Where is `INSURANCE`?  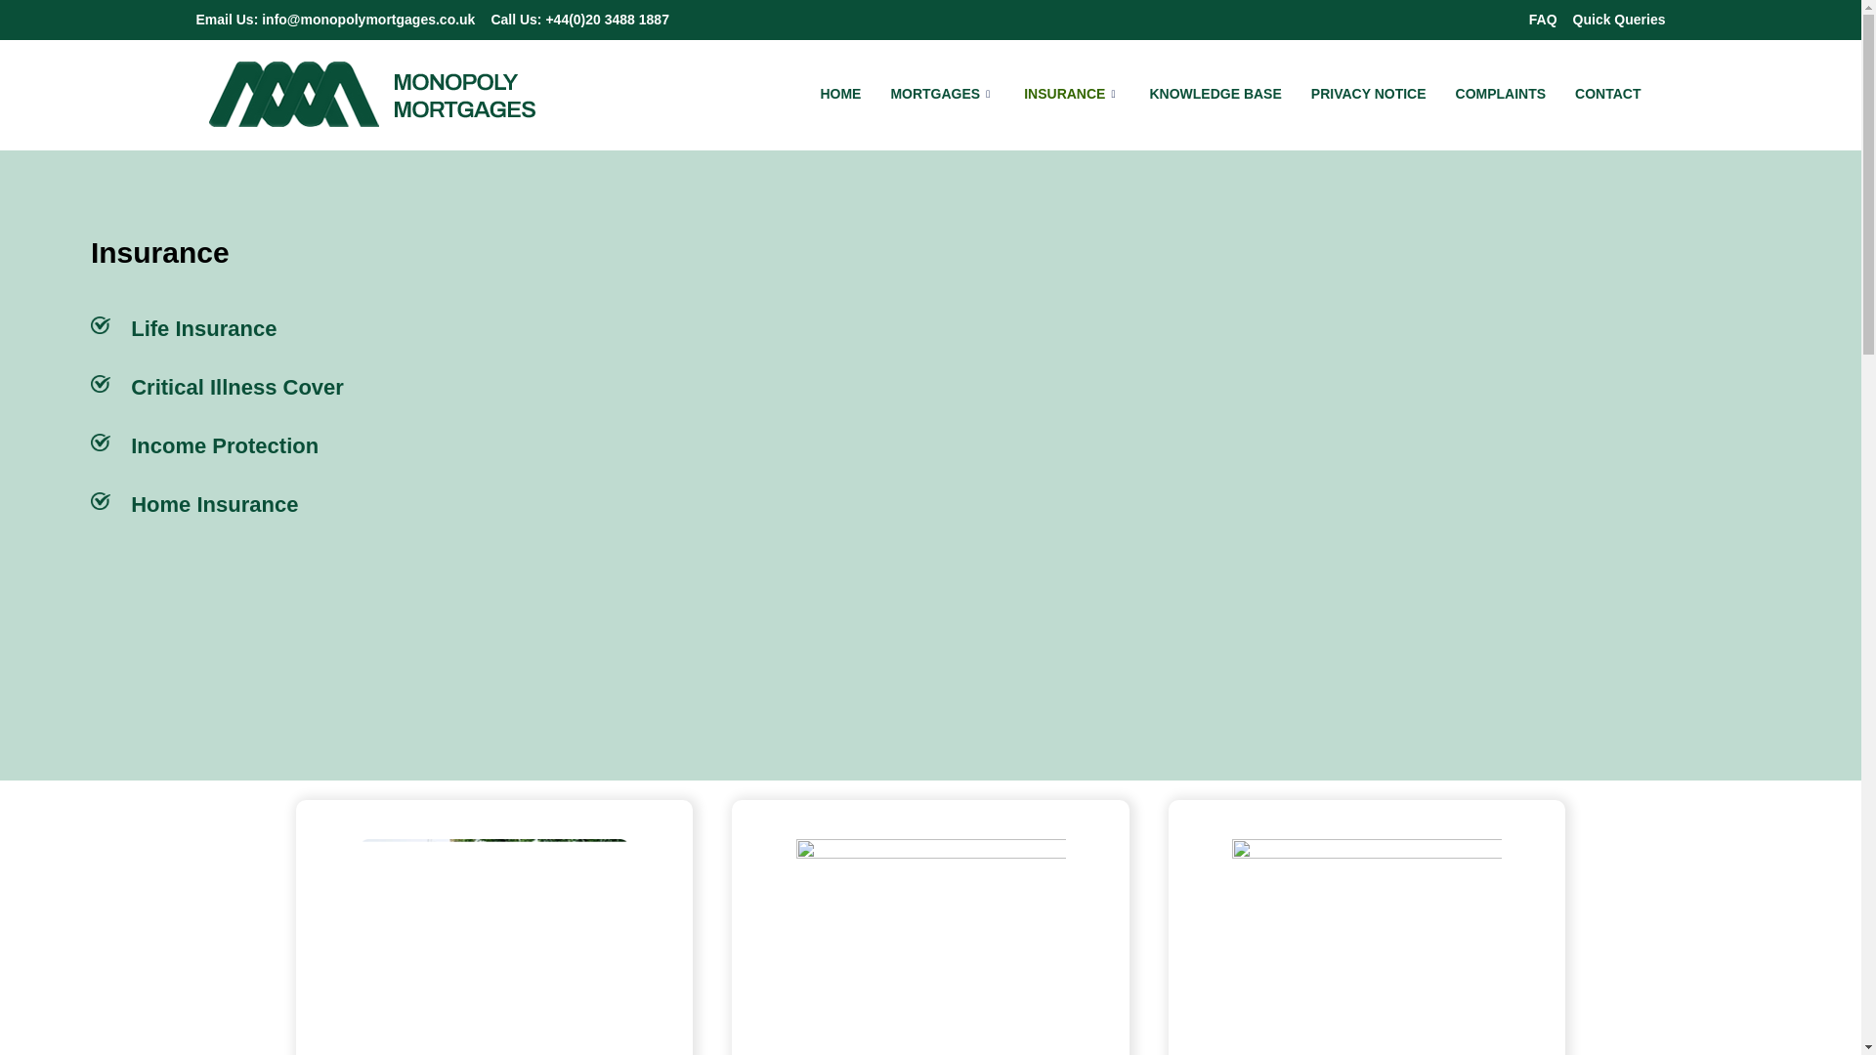 INSURANCE is located at coordinates (1071, 93).